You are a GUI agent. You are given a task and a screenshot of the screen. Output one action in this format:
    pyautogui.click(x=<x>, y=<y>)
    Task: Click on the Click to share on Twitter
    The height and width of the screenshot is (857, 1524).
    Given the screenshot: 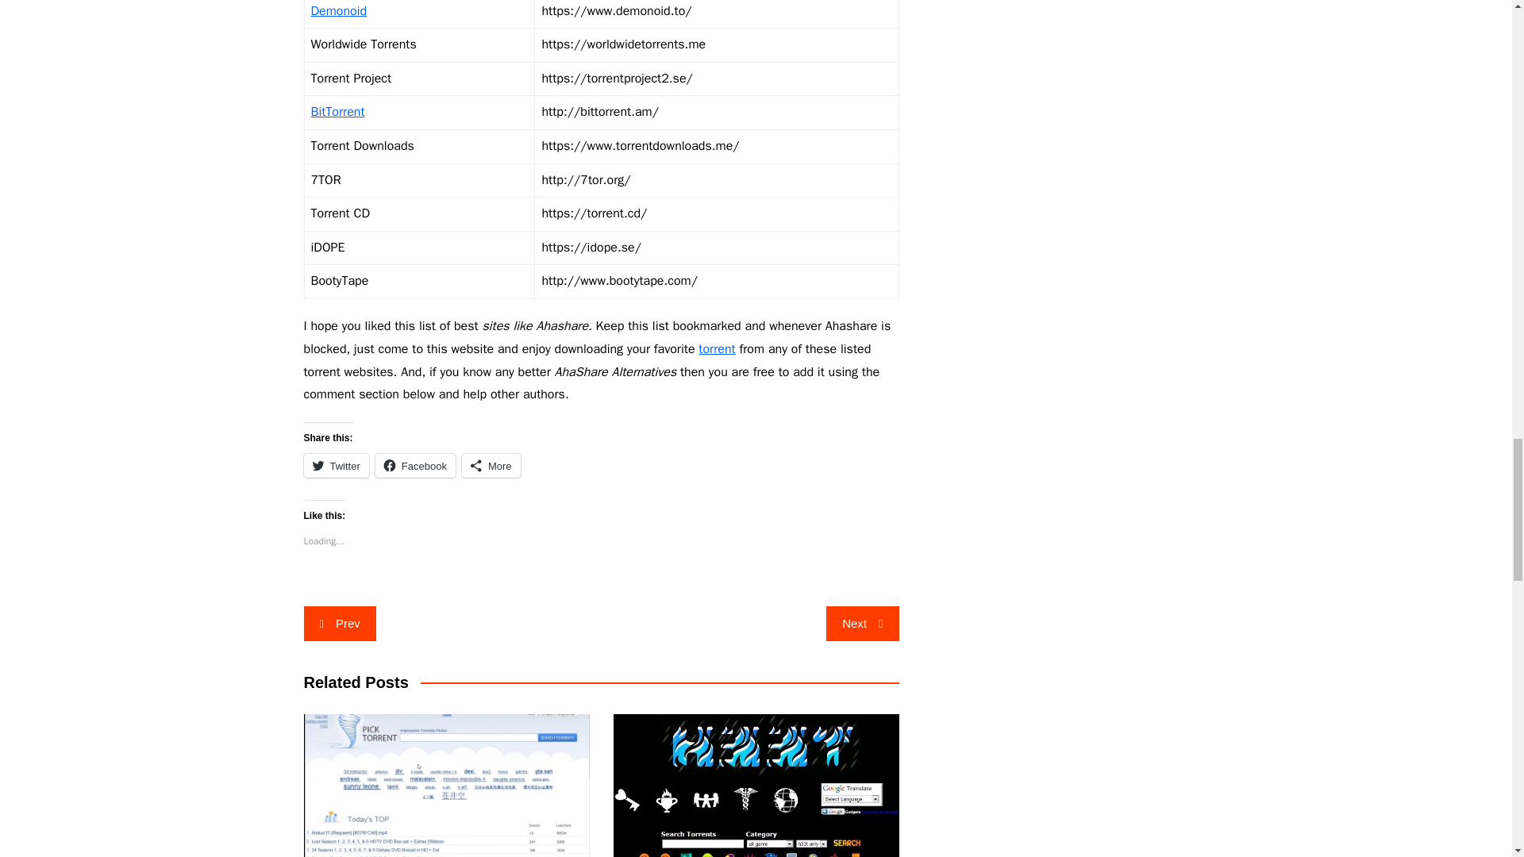 What is the action you would take?
    pyautogui.click(x=336, y=465)
    